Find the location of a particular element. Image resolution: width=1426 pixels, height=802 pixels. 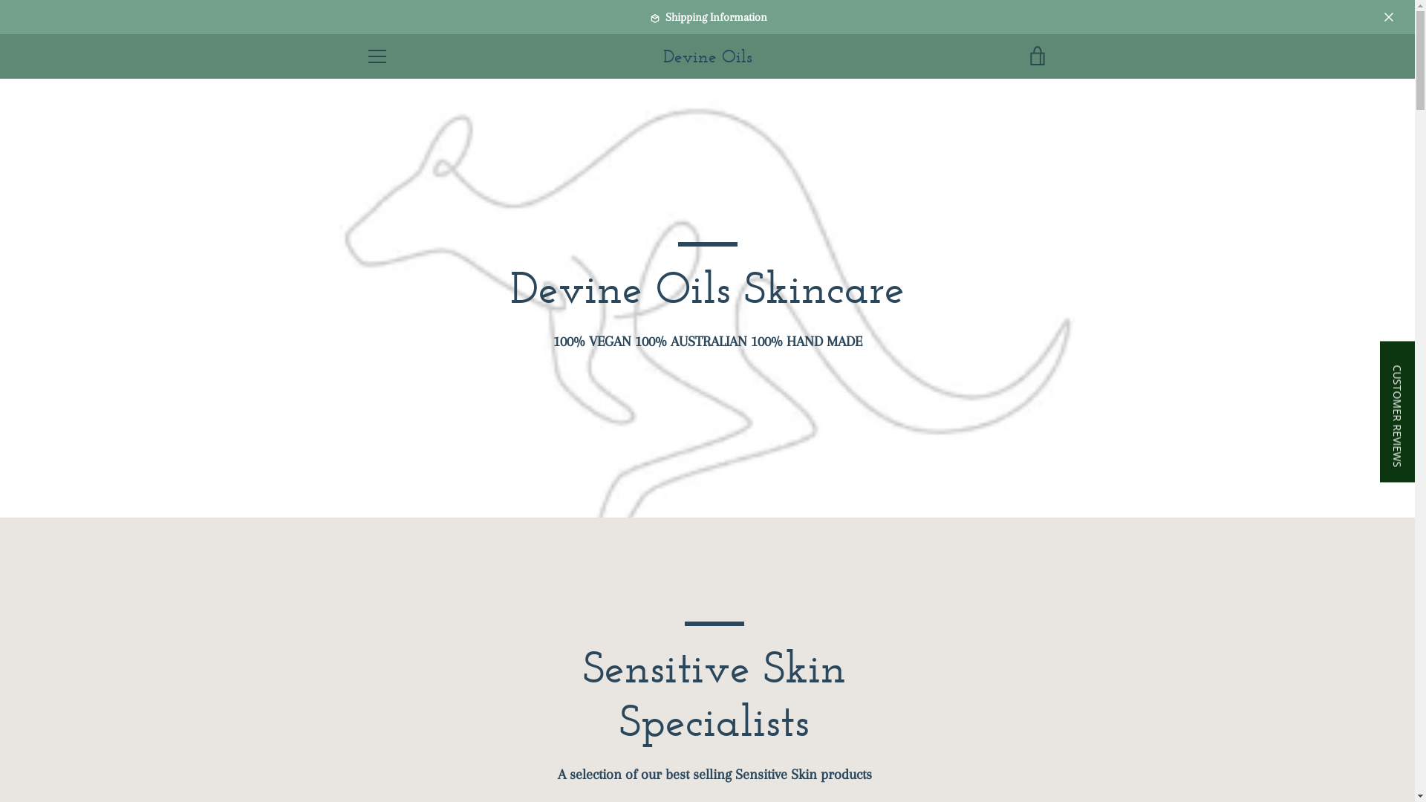

Devine Oils is located at coordinates (469, 750).